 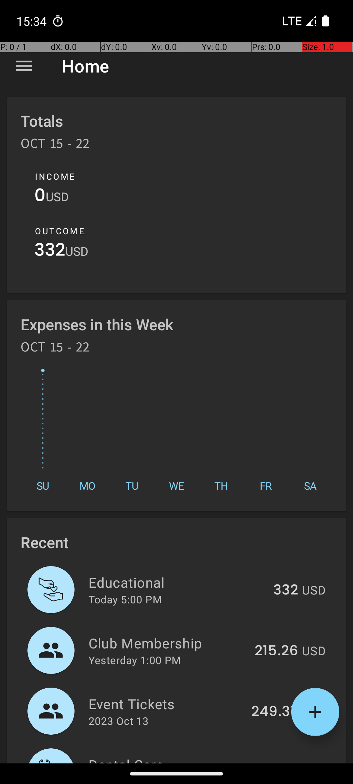 I want to click on Educational, so click(x=177, y=582).